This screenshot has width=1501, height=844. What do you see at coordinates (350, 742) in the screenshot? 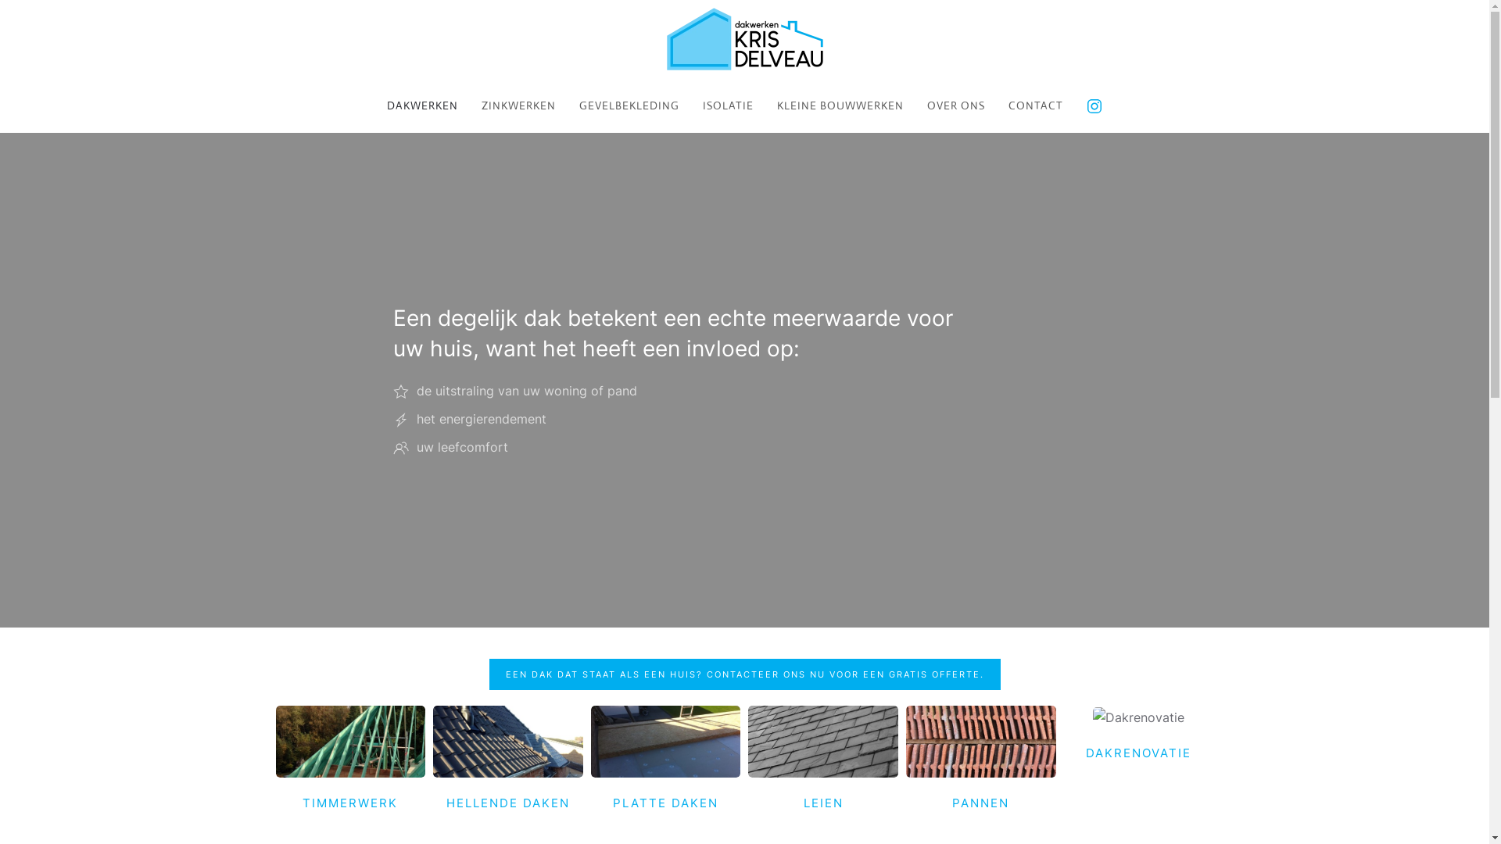
I see `Timmerwerk` at bounding box center [350, 742].